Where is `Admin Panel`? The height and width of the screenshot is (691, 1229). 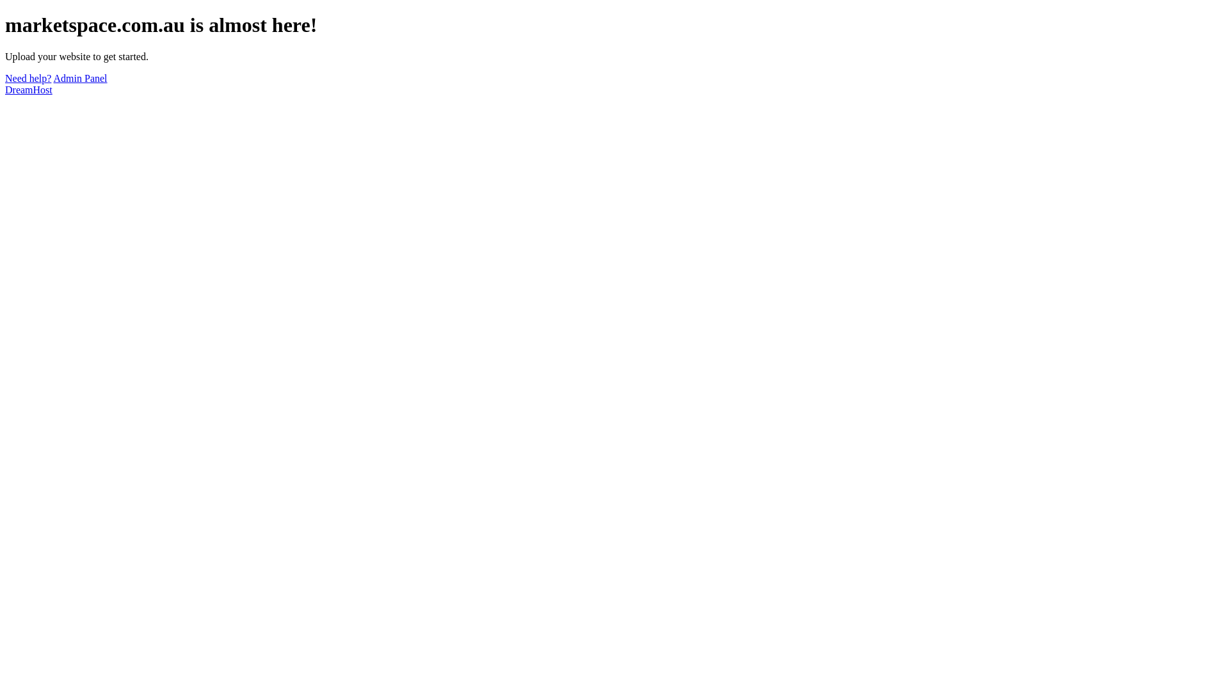
Admin Panel is located at coordinates (81, 78).